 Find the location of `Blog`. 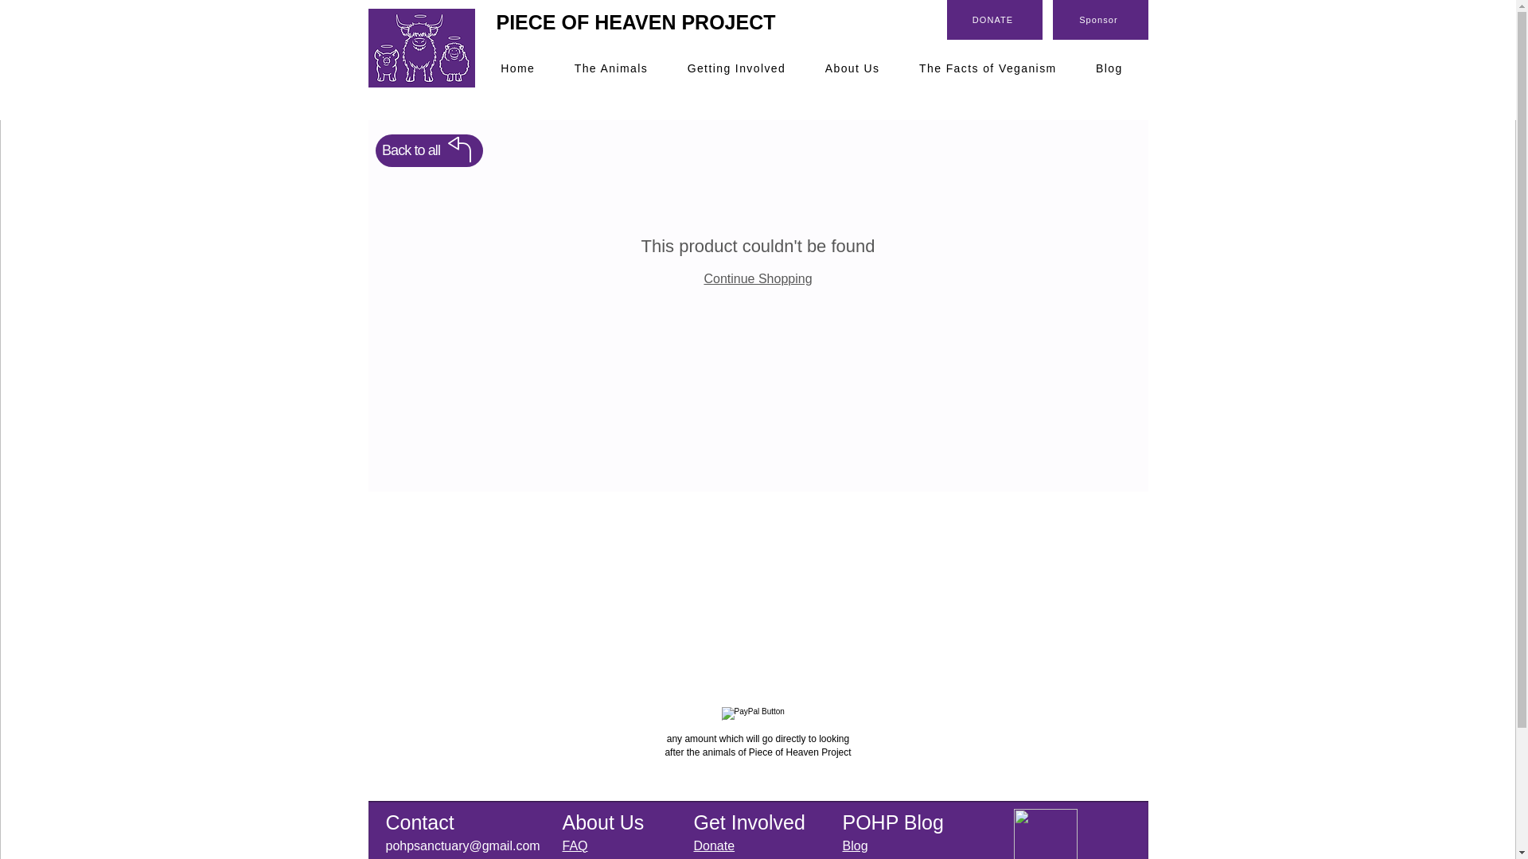

Blog is located at coordinates (1109, 68).